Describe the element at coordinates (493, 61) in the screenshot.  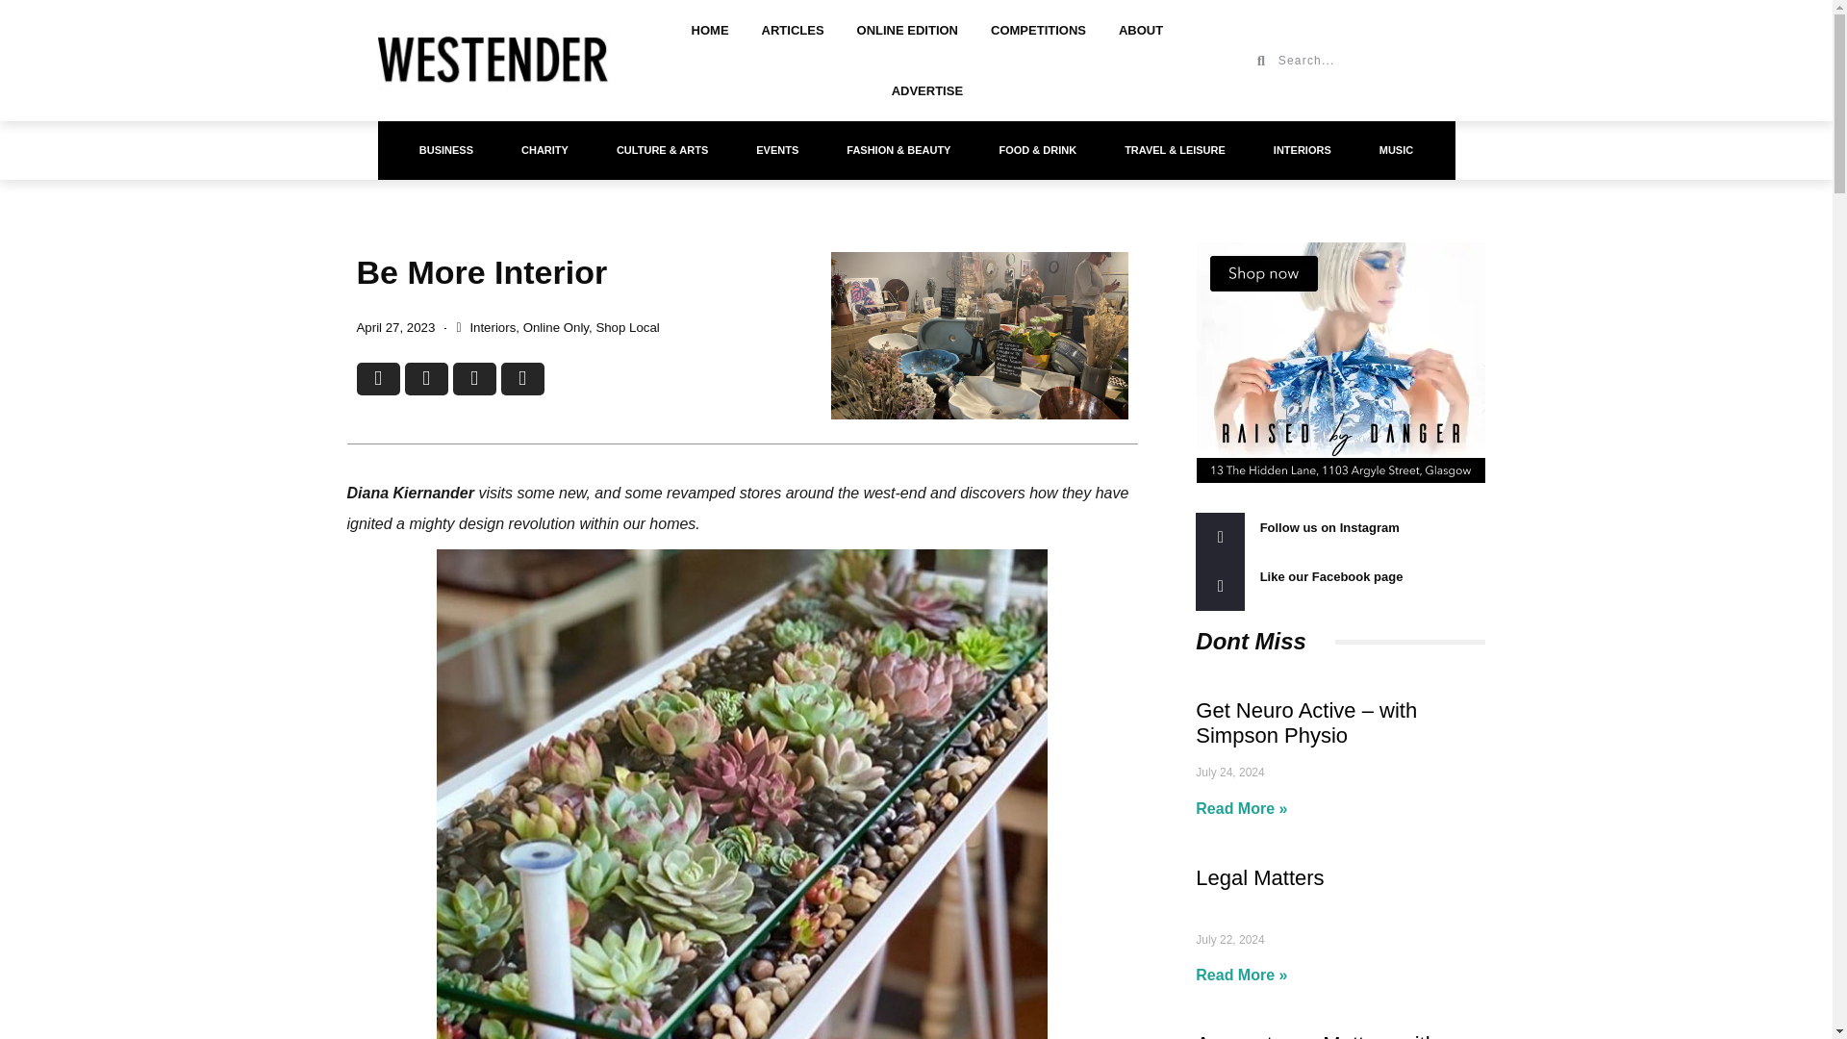
I see `westender-logo-1` at that location.